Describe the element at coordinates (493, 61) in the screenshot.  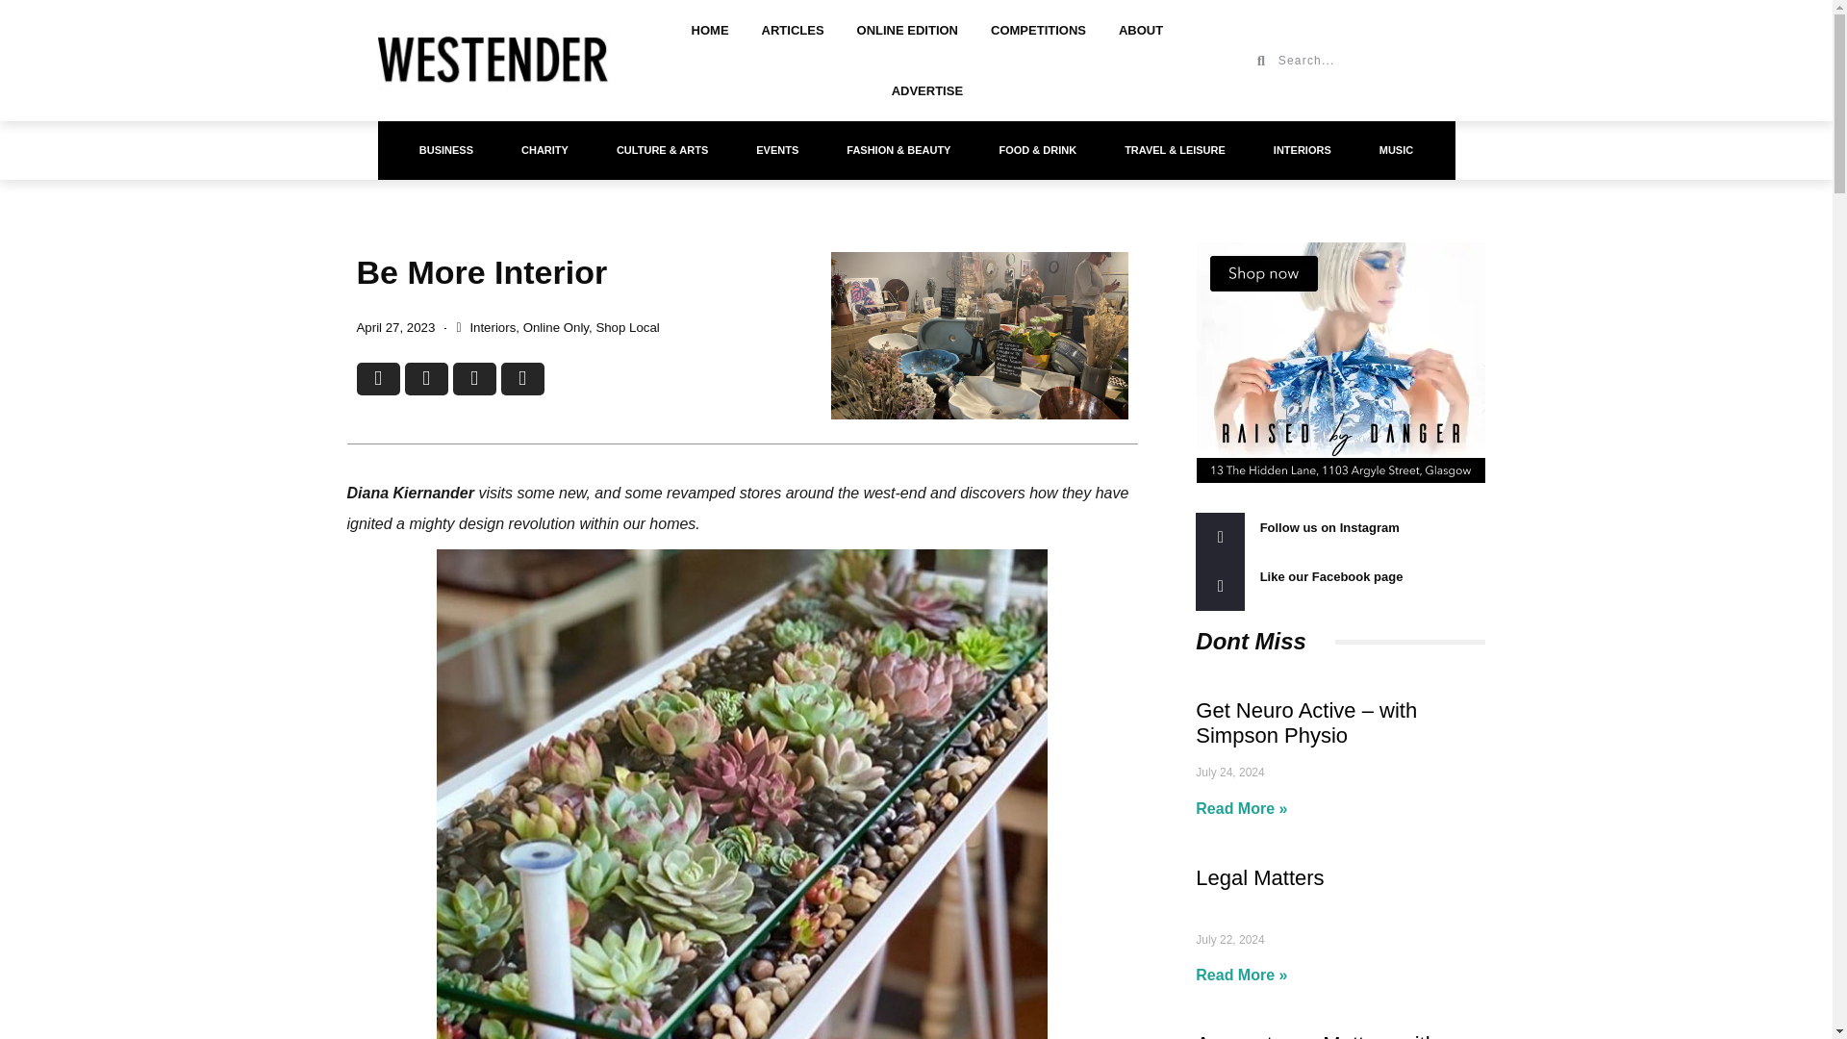
I see `westender-logo-1` at that location.